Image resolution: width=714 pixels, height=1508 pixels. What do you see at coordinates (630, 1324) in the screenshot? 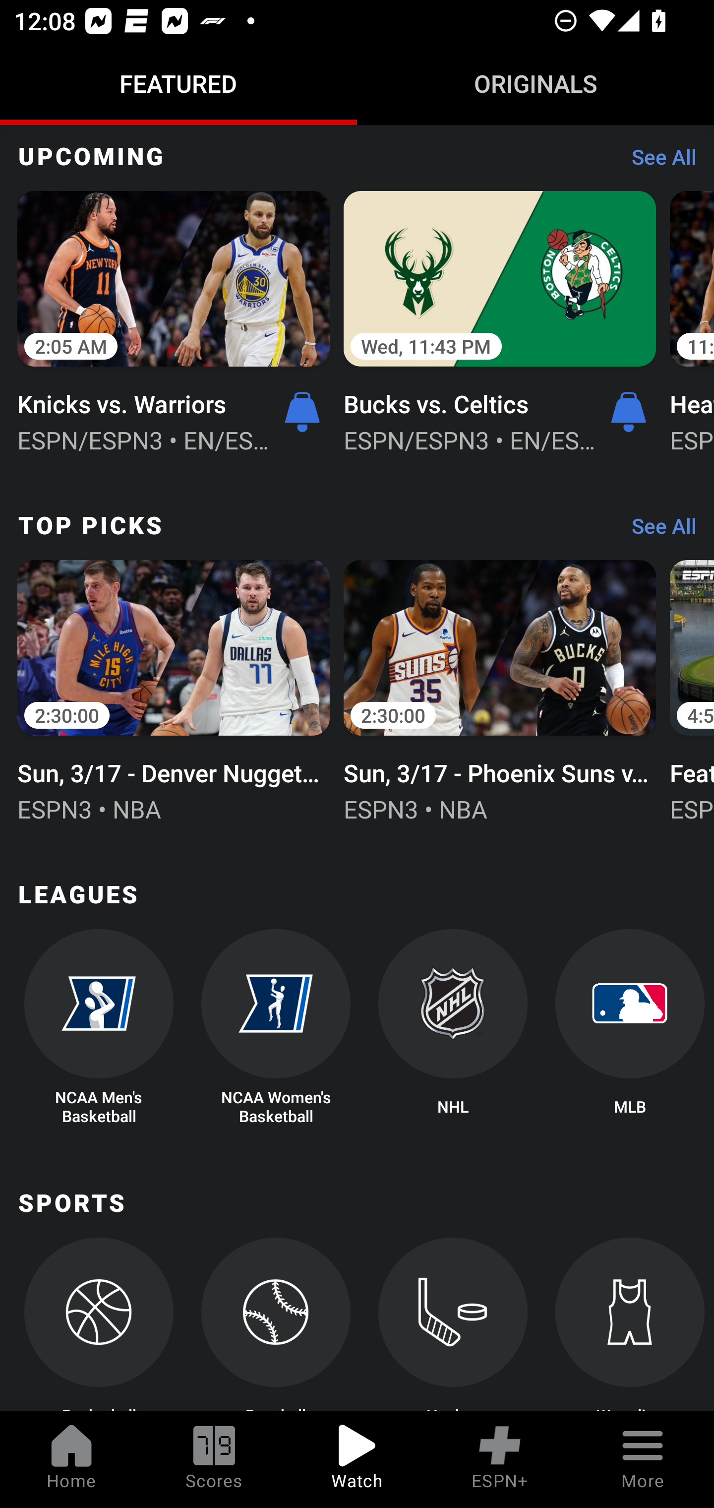
I see `Wrestling` at bounding box center [630, 1324].